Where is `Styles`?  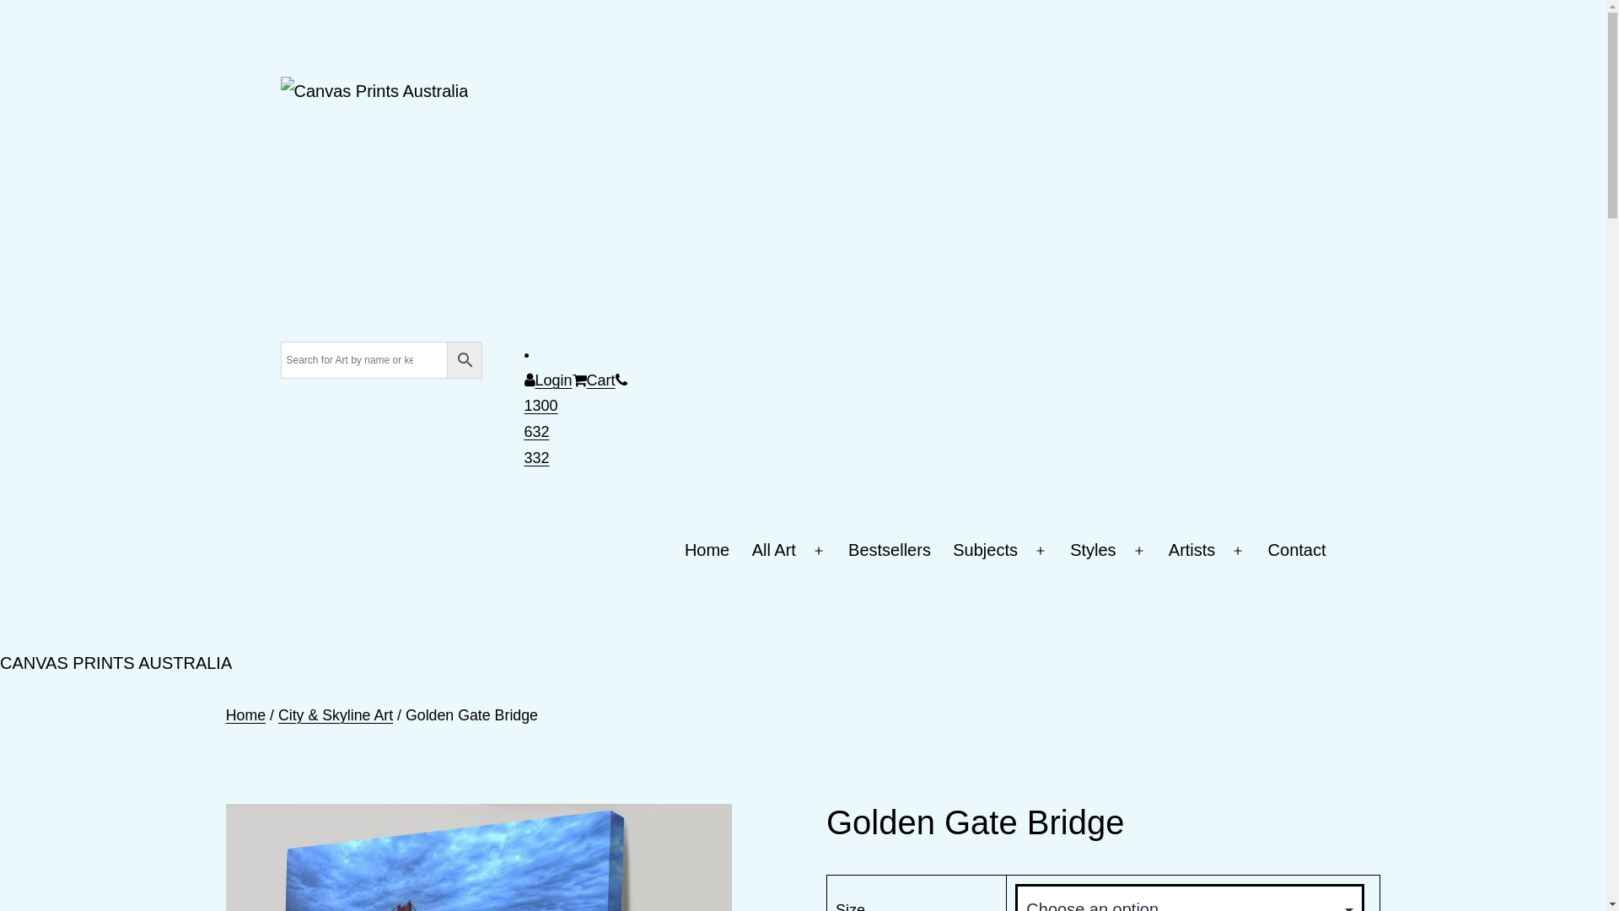 Styles is located at coordinates (1093, 551).